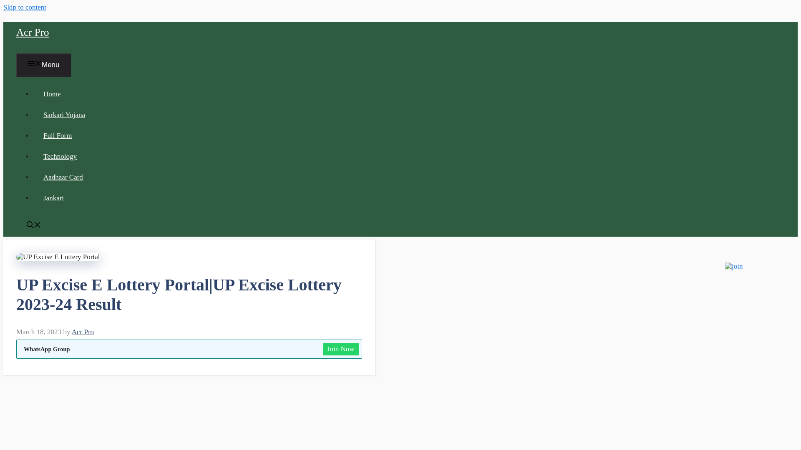  I want to click on Acr Pro, so click(83, 332).